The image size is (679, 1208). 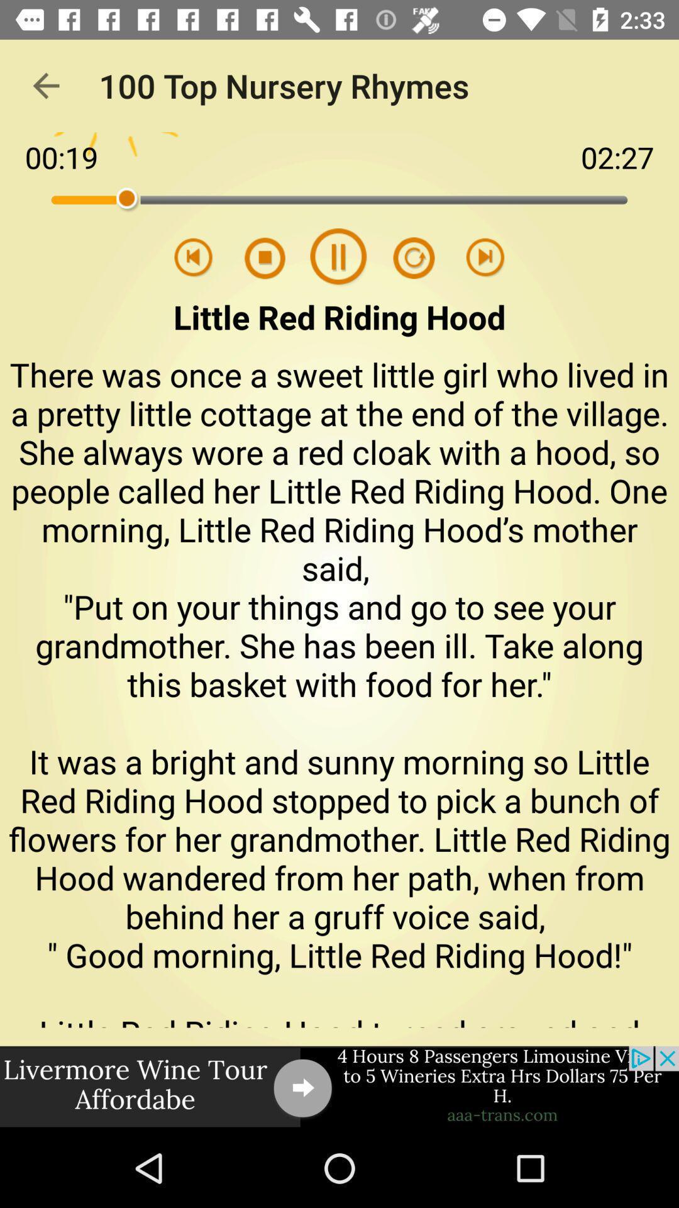 I want to click on advertisement at bottom, so click(x=339, y=1087).